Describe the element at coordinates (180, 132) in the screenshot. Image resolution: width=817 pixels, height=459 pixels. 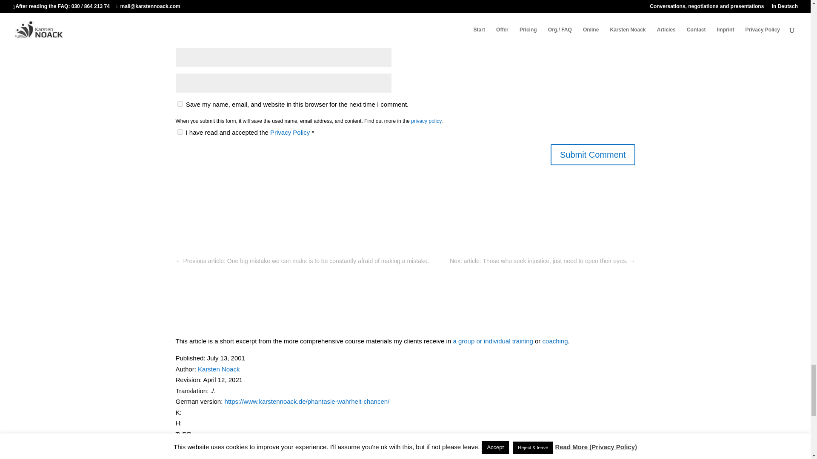
I see `policy-key` at that location.